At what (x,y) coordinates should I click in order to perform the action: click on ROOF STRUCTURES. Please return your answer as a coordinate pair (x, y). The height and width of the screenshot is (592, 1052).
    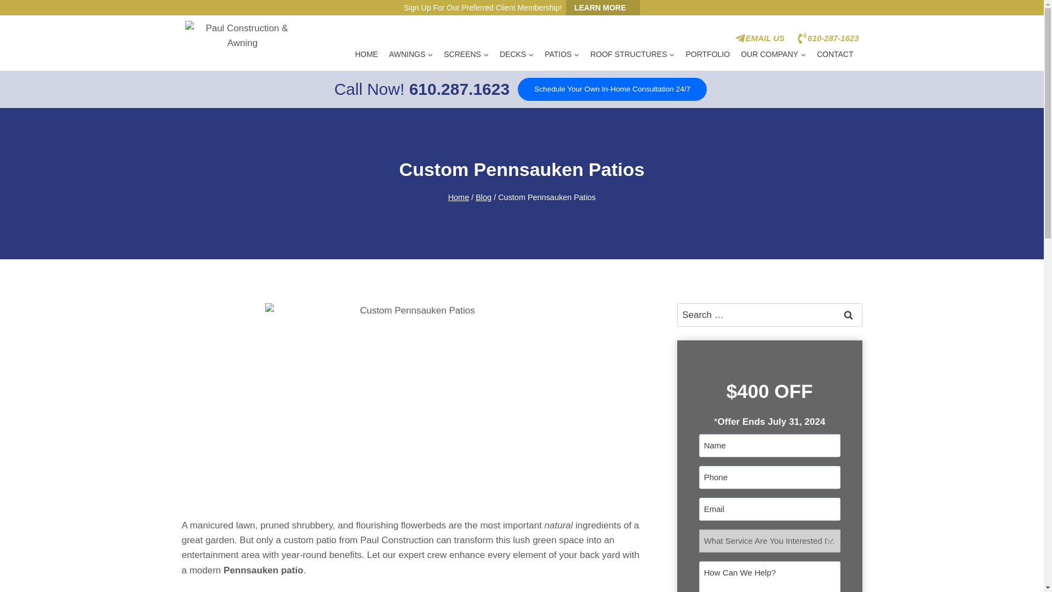
    Looking at the image, I should click on (632, 55).